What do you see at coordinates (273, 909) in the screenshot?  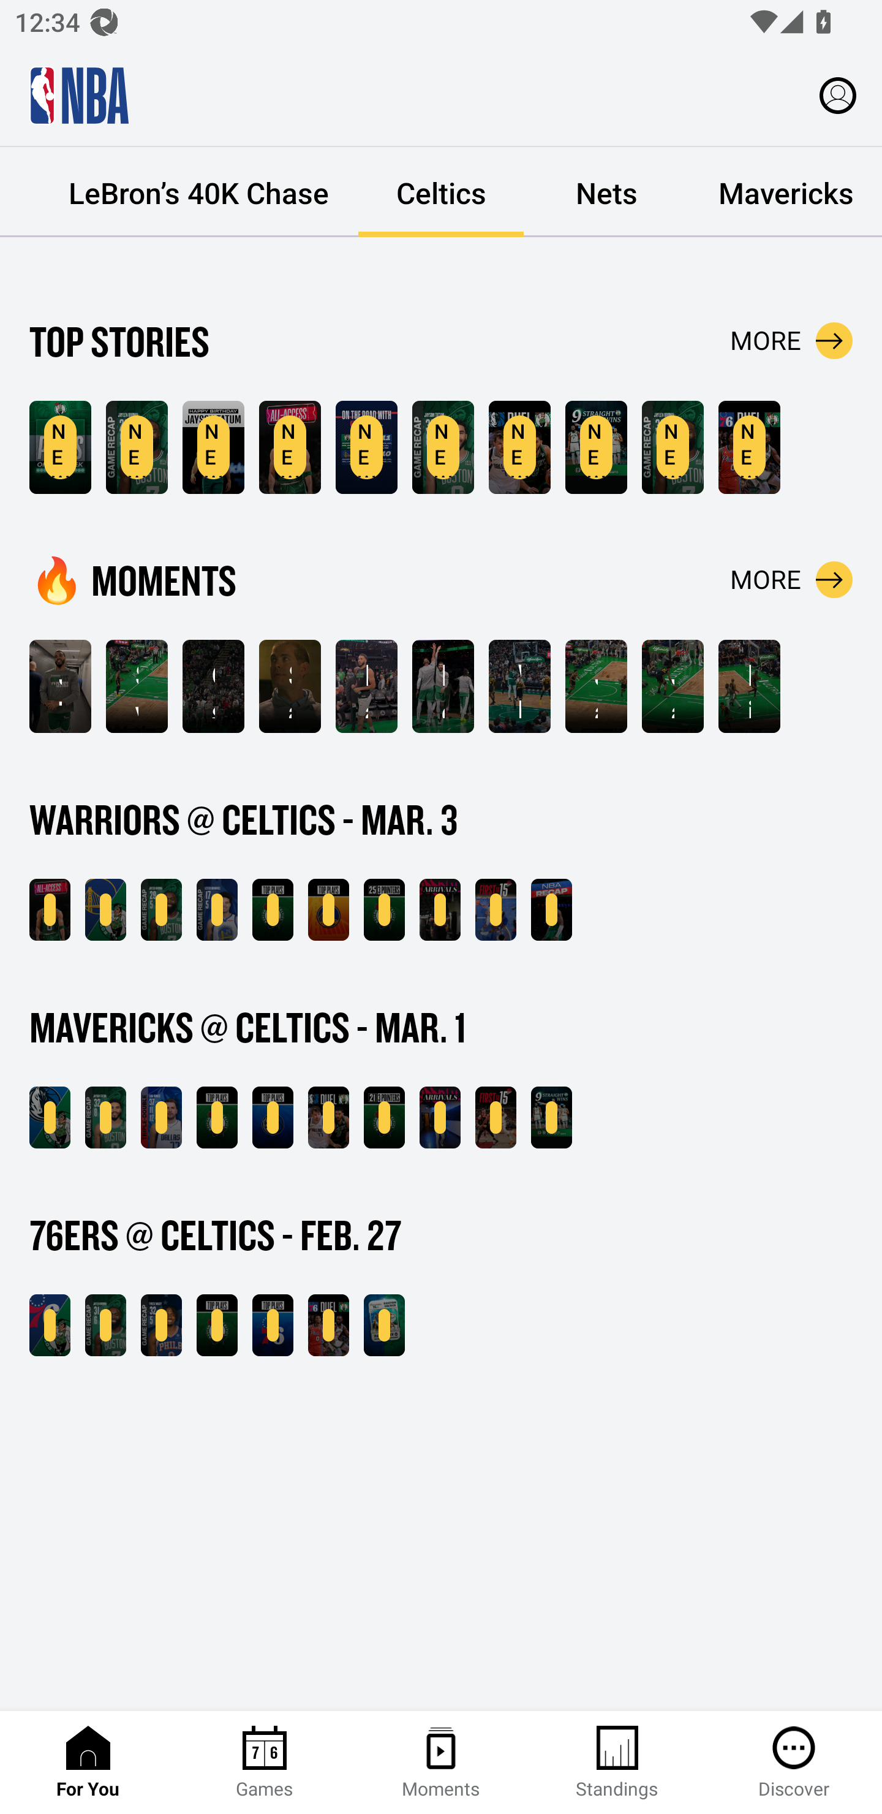 I see `NEW BOS' Top Plays from GSW vs. BOS` at bounding box center [273, 909].